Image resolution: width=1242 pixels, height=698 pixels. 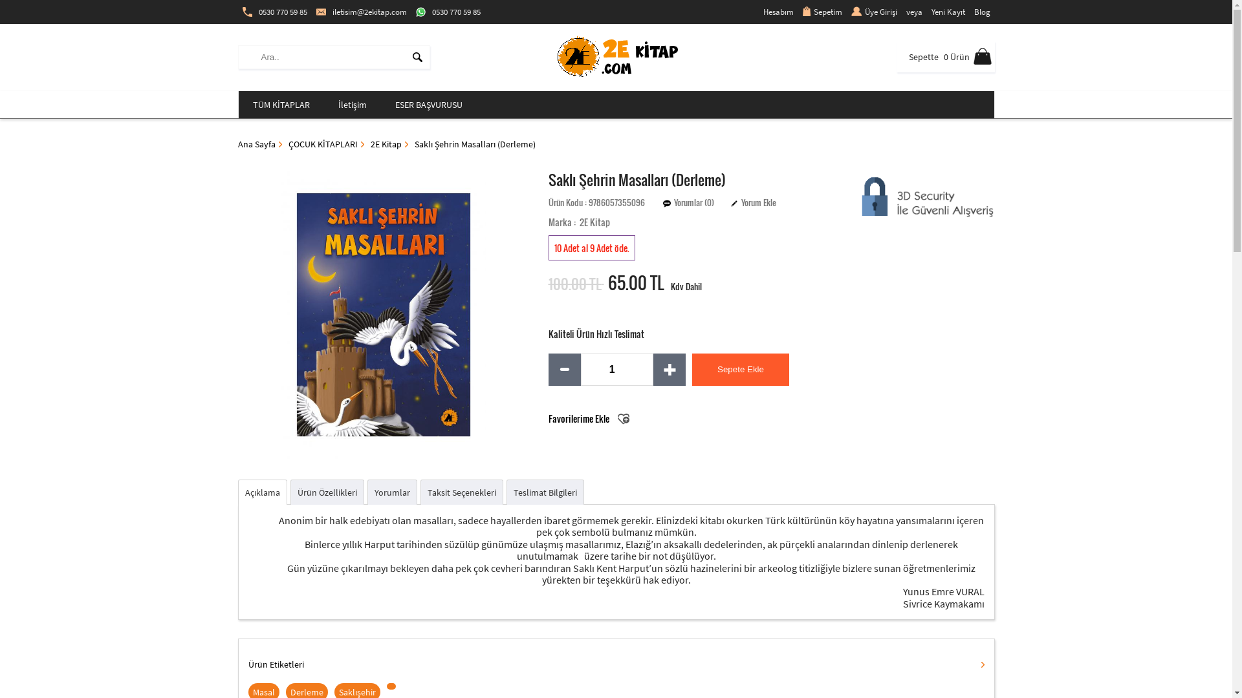 What do you see at coordinates (741, 370) in the screenshot?
I see `Sepete Ekle` at bounding box center [741, 370].